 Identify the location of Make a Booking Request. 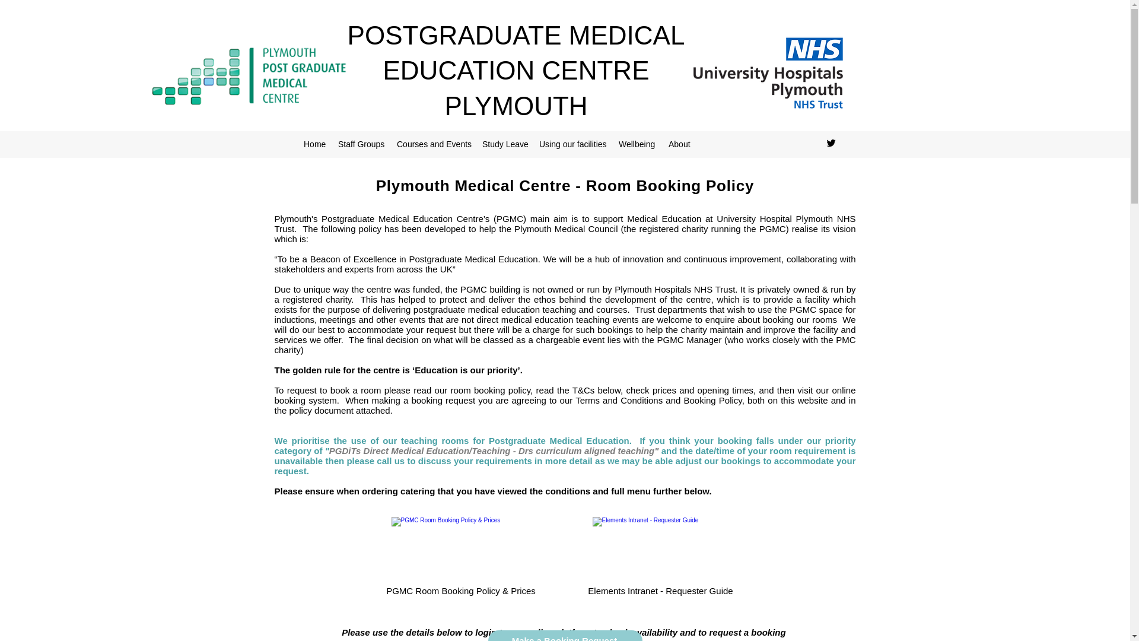
(565, 635).